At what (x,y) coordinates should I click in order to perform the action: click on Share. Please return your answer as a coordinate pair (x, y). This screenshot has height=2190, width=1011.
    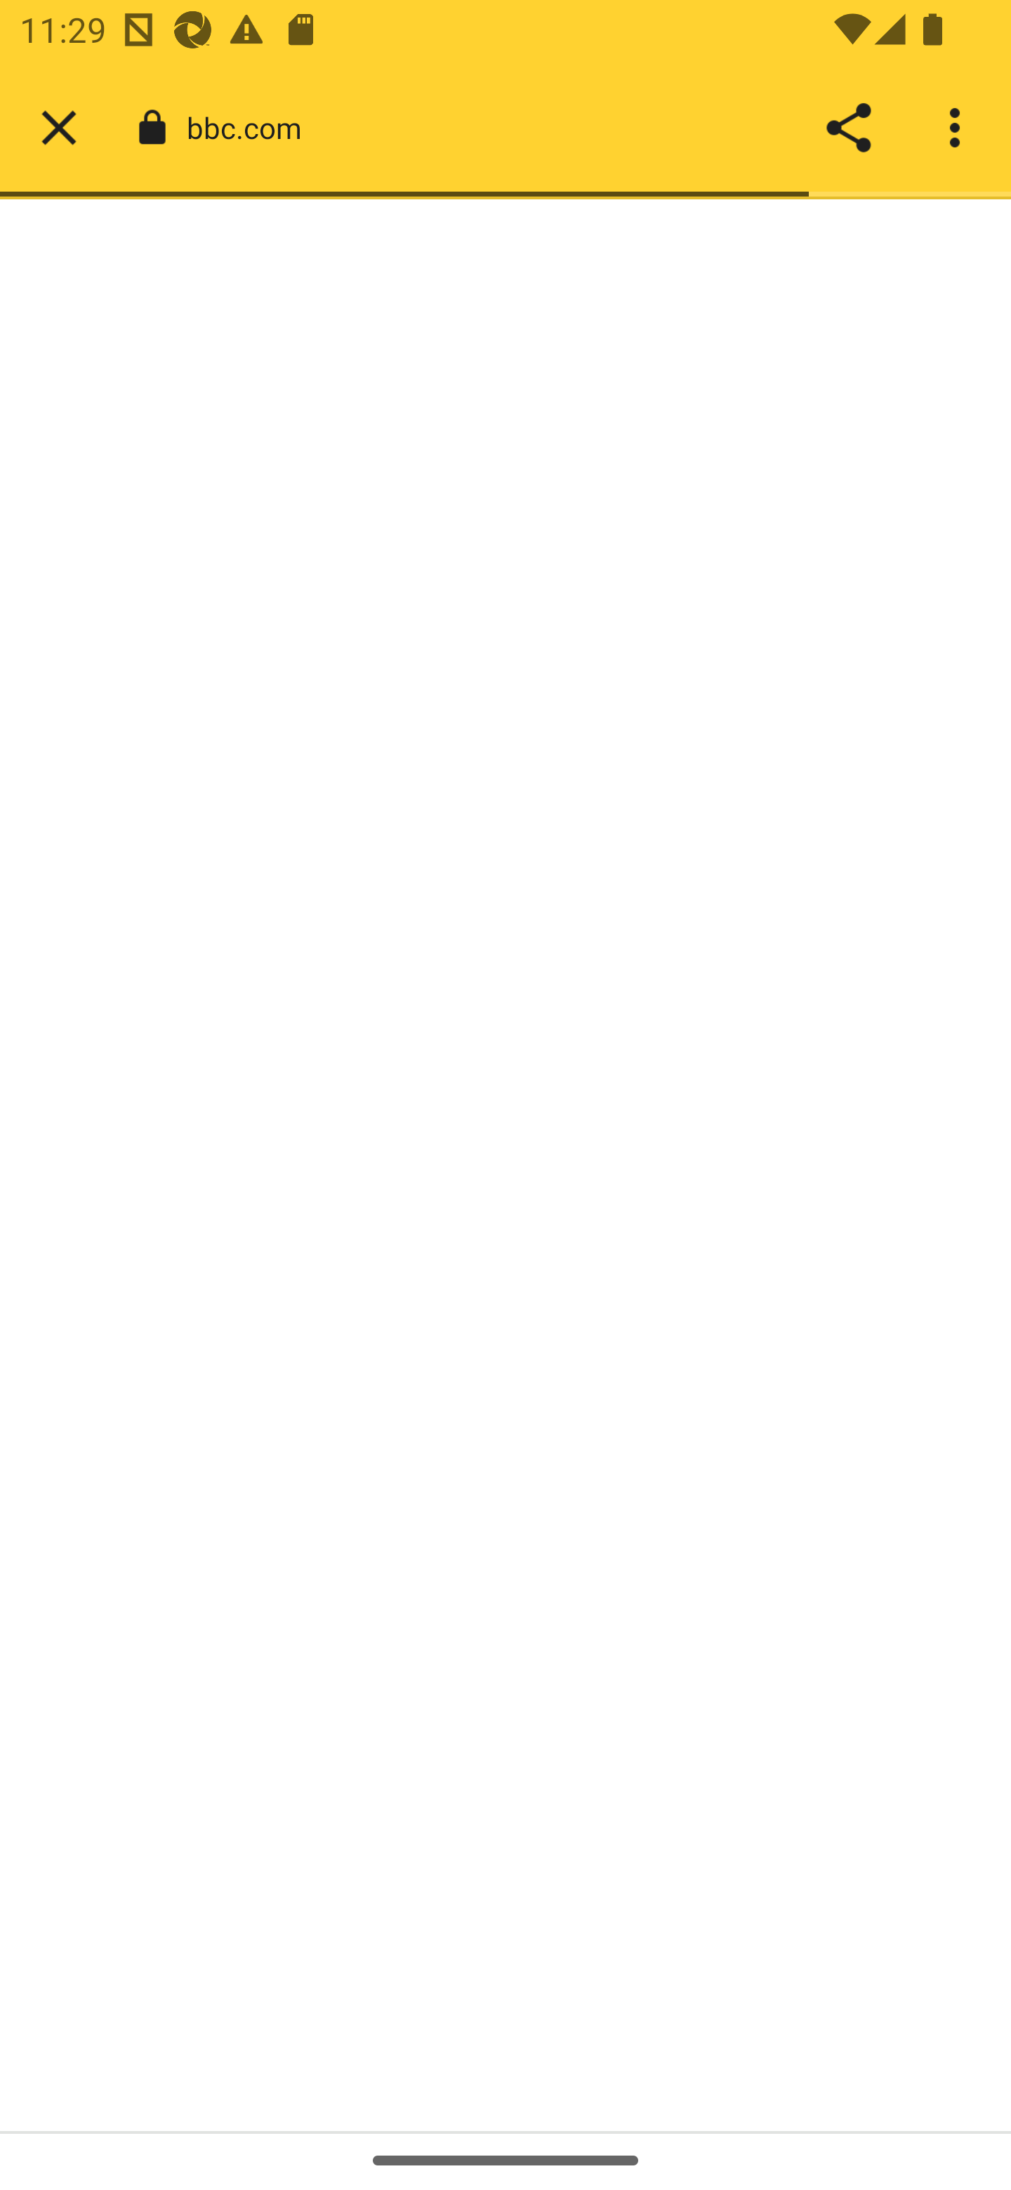
    Looking at the image, I should click on (848, 128).